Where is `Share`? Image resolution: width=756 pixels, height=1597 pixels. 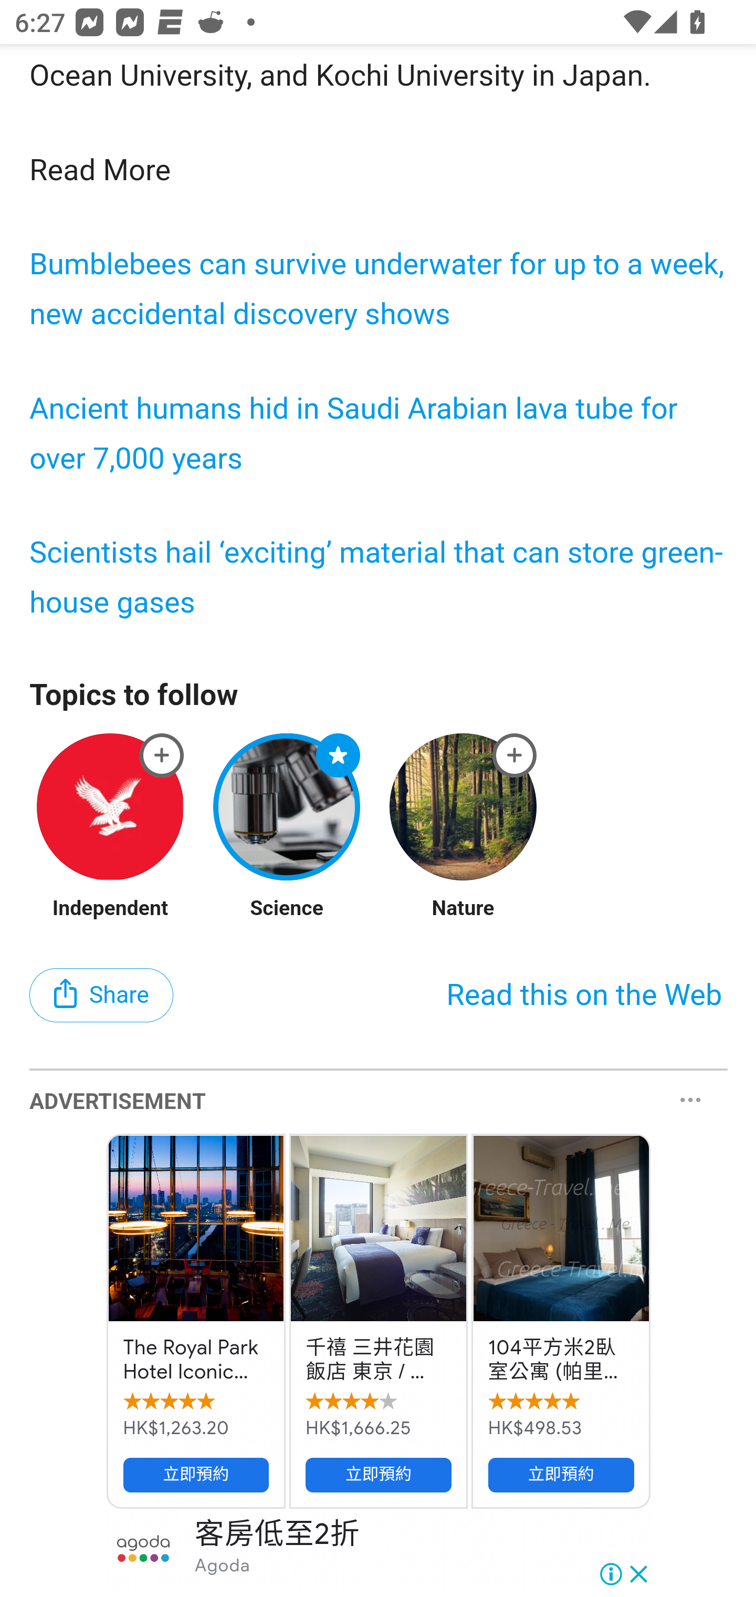
Share is located at coordinates (102, 996).